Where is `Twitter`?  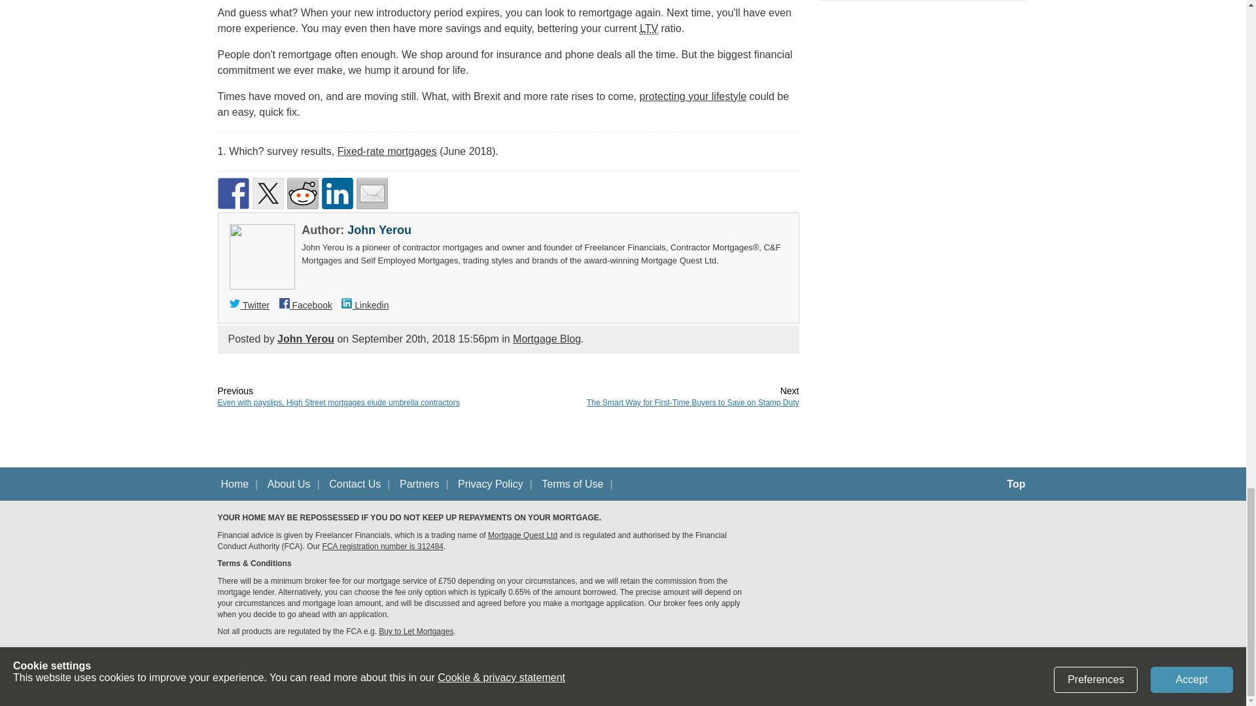
Twitter is located at coordinates (250, 305).